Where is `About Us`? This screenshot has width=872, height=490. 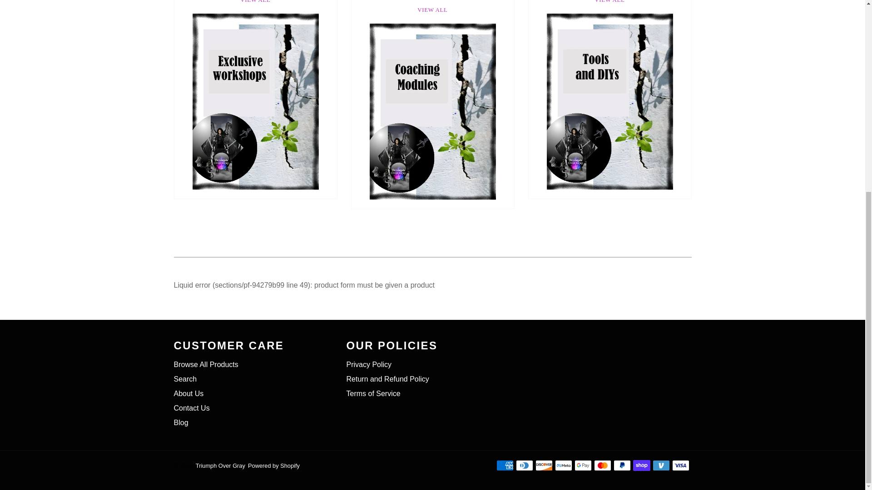
About Us is located at coordinates (188, 393).